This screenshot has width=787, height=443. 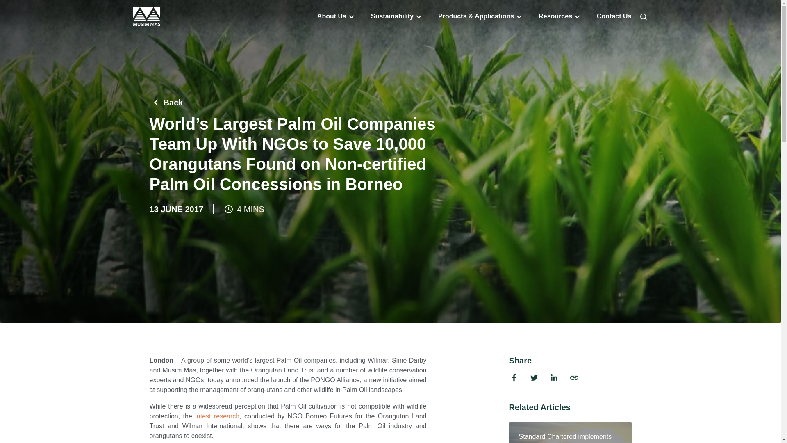 What do you see at coordinates (331, 16) in the screenshot?
I see `About Us` at bounding box center [331, 16].